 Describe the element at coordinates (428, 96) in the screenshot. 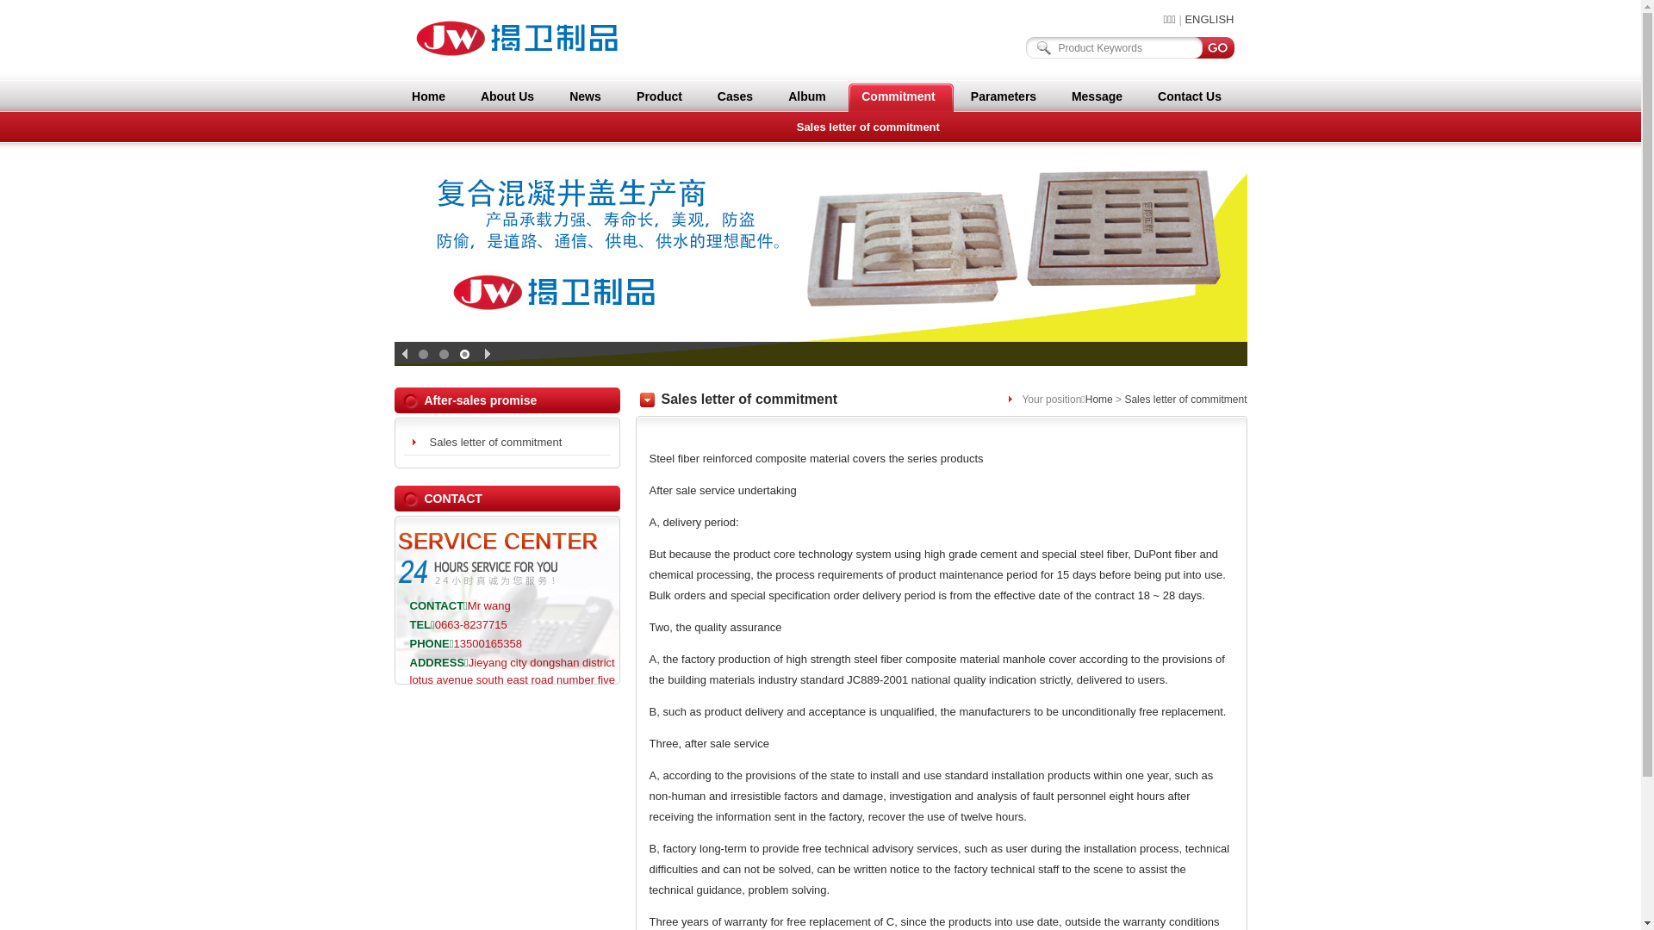

I see `Home` at that location.